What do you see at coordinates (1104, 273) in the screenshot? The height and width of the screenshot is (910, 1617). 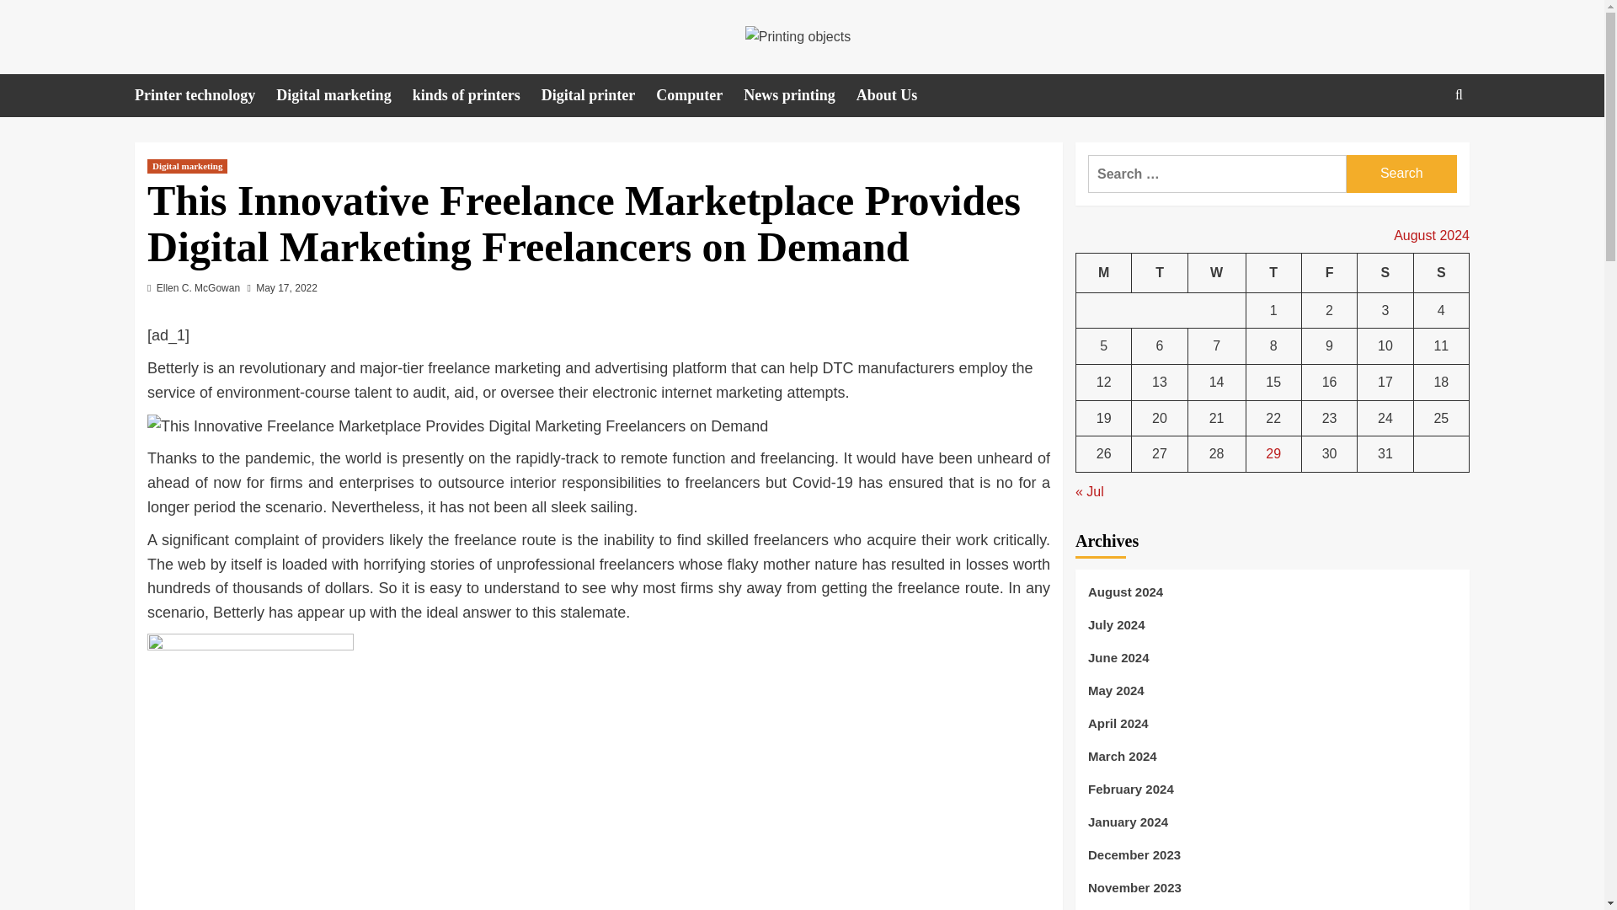 I see `Monday` at bounding box center [1104, 273].